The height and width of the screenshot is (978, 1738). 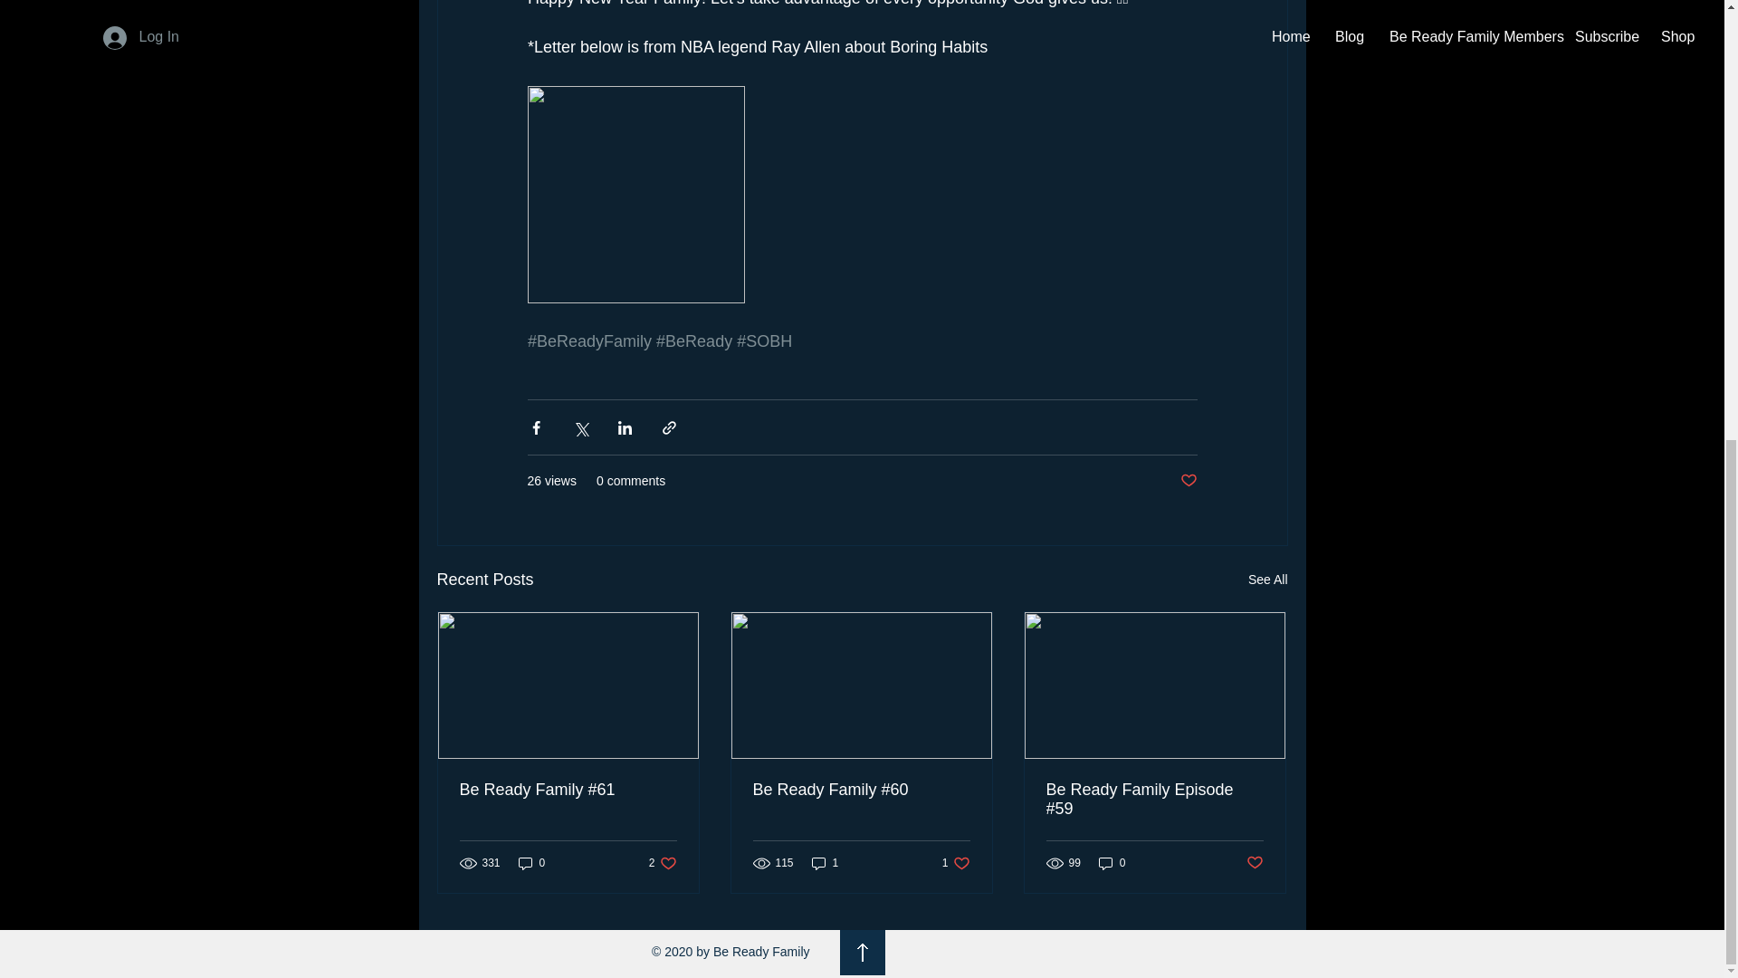 I want to click on 0, so click(x=1112, y=863).